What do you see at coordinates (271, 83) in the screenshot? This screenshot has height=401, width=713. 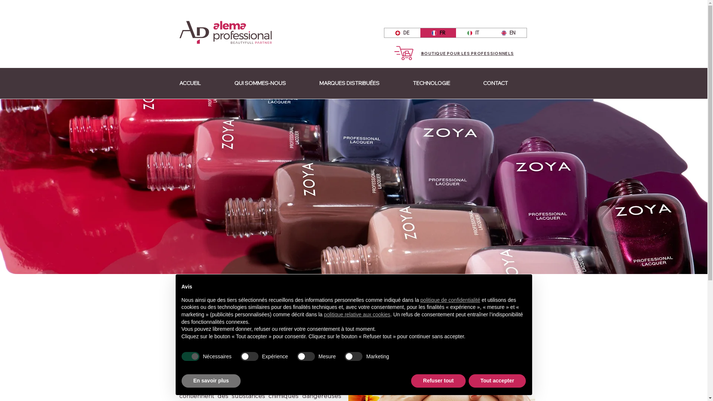 I see `QUI SOMMES-NOUS` at bounding box center [271, 83].